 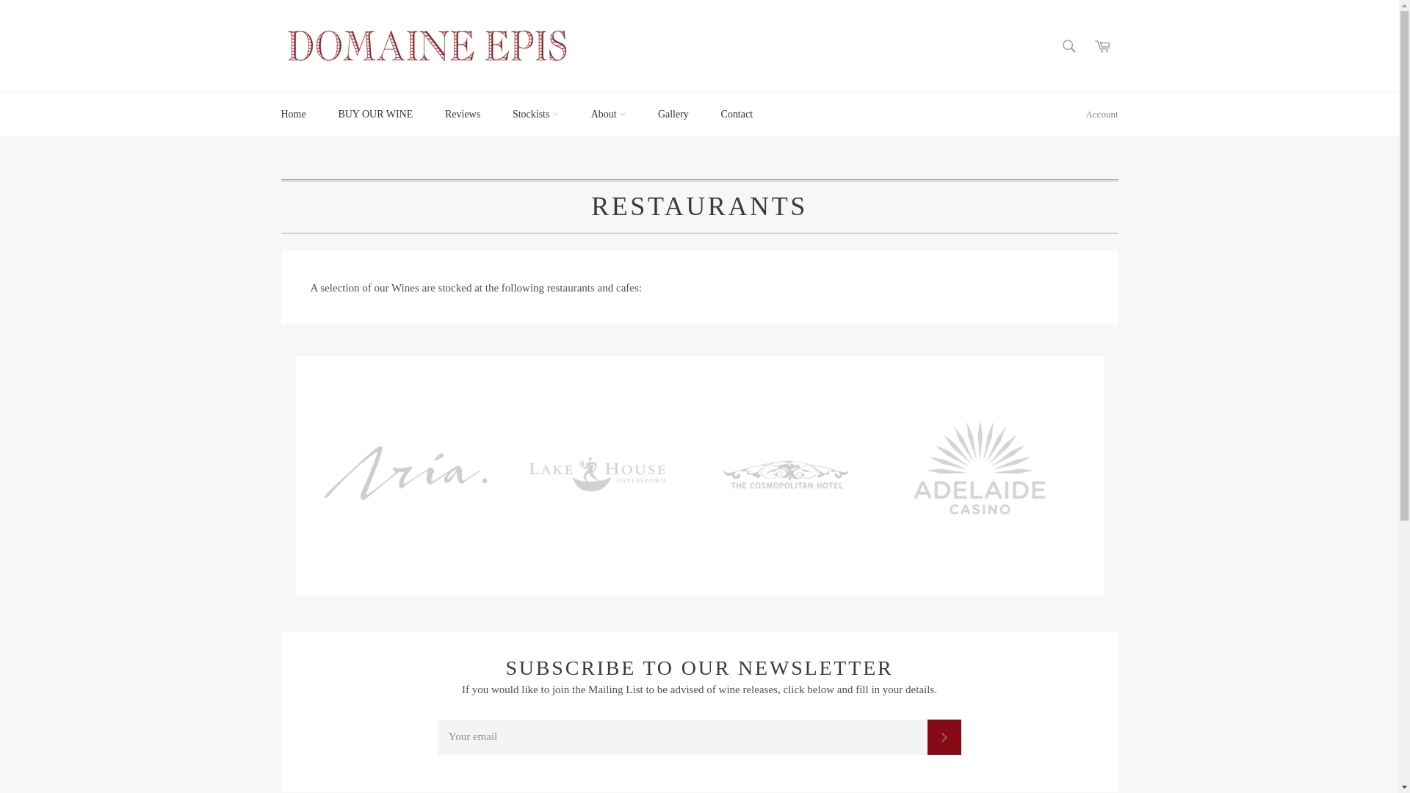 What do you see at coordinates (1102, 115) in the screenshot?
I see `Account` at bounding box center [1102, 115].